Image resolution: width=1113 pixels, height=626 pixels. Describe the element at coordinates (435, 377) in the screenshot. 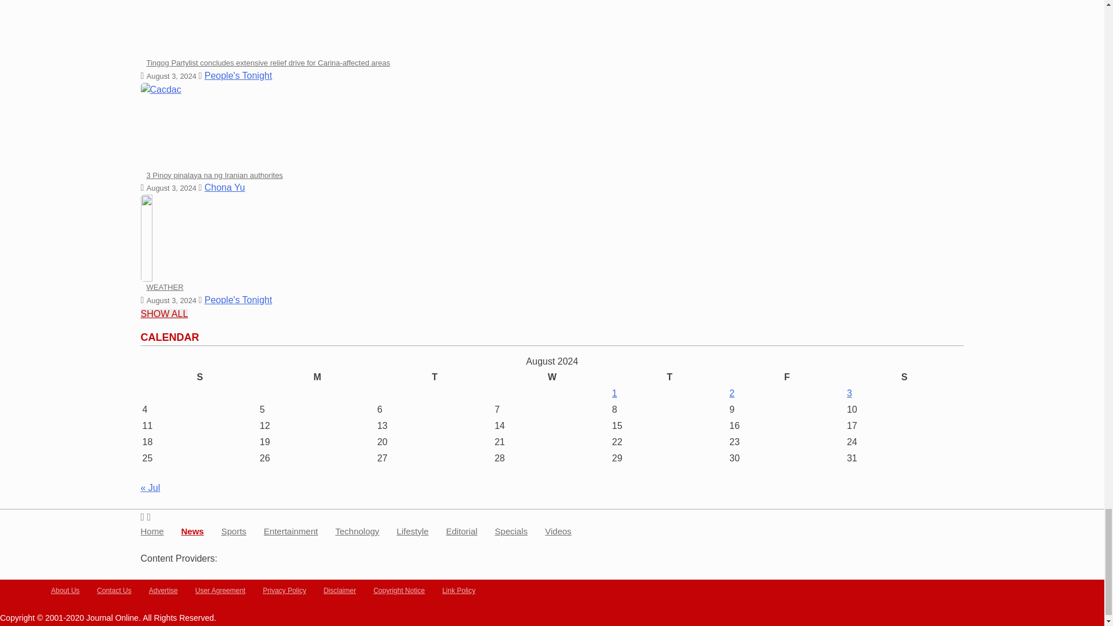

I see `Tuesday` at that location.